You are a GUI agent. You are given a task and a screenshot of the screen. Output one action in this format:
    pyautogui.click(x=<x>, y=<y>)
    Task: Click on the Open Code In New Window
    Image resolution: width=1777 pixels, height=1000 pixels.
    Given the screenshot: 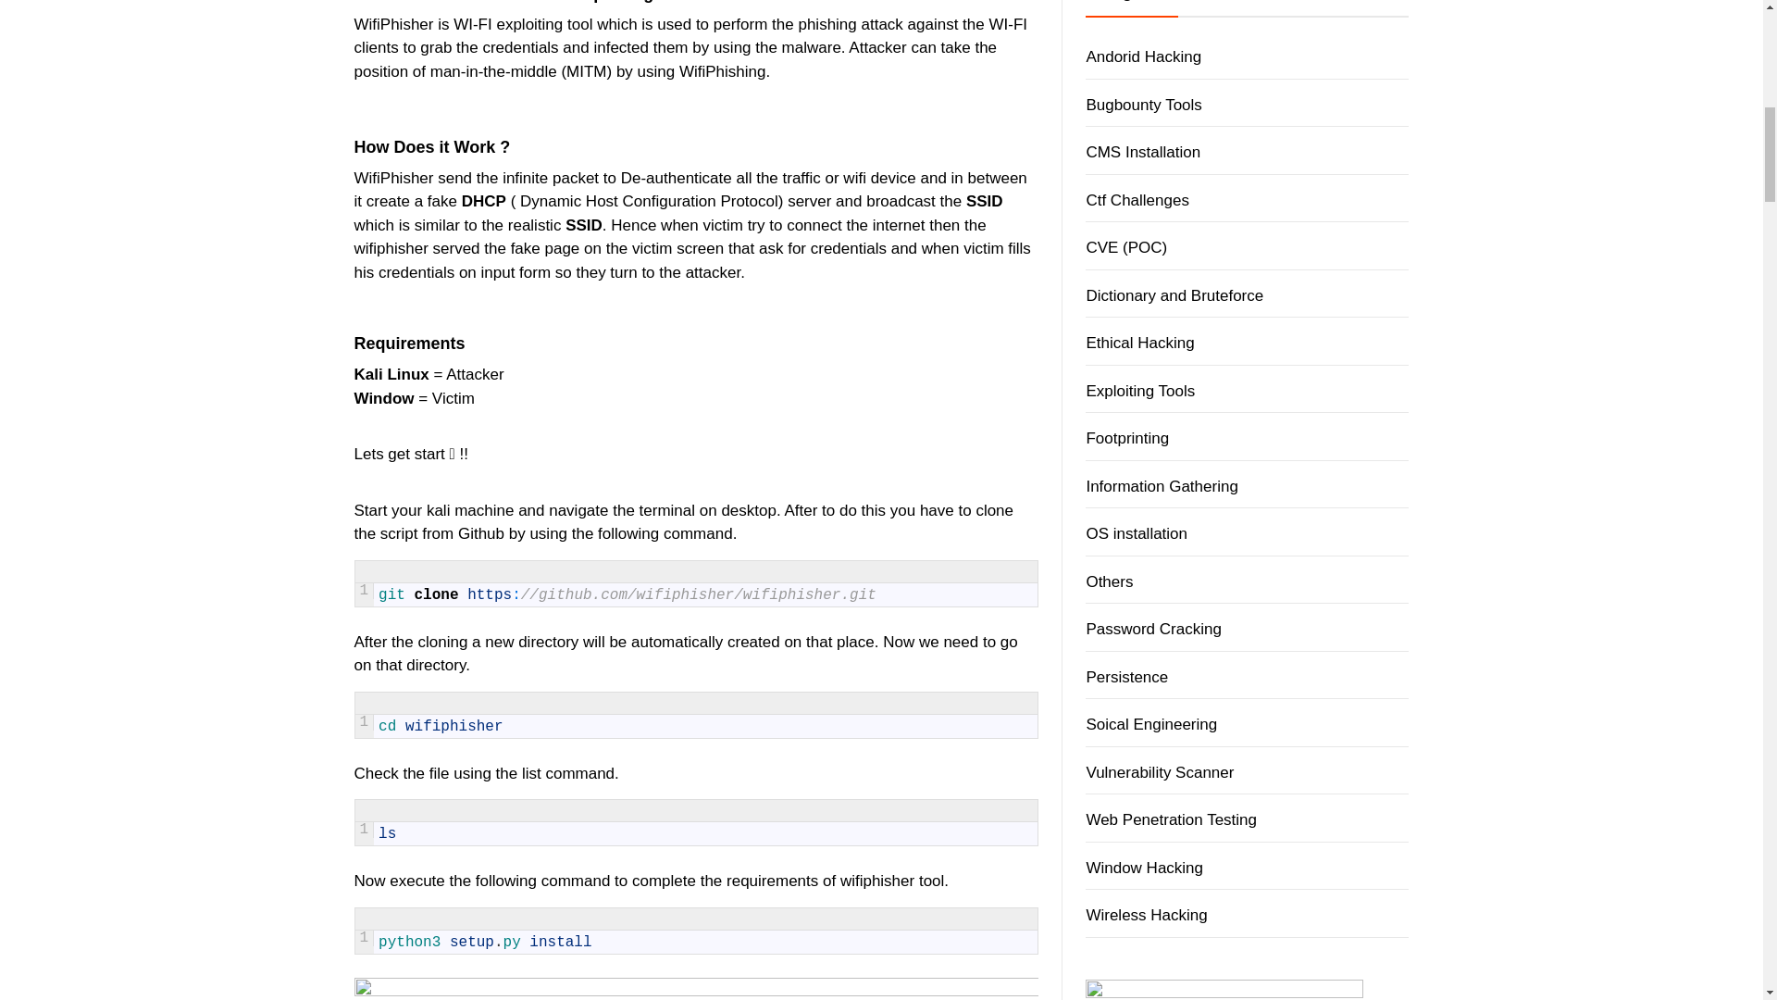 What is the action you would take?
    pyautogui.click(x=1025, y=571)
    